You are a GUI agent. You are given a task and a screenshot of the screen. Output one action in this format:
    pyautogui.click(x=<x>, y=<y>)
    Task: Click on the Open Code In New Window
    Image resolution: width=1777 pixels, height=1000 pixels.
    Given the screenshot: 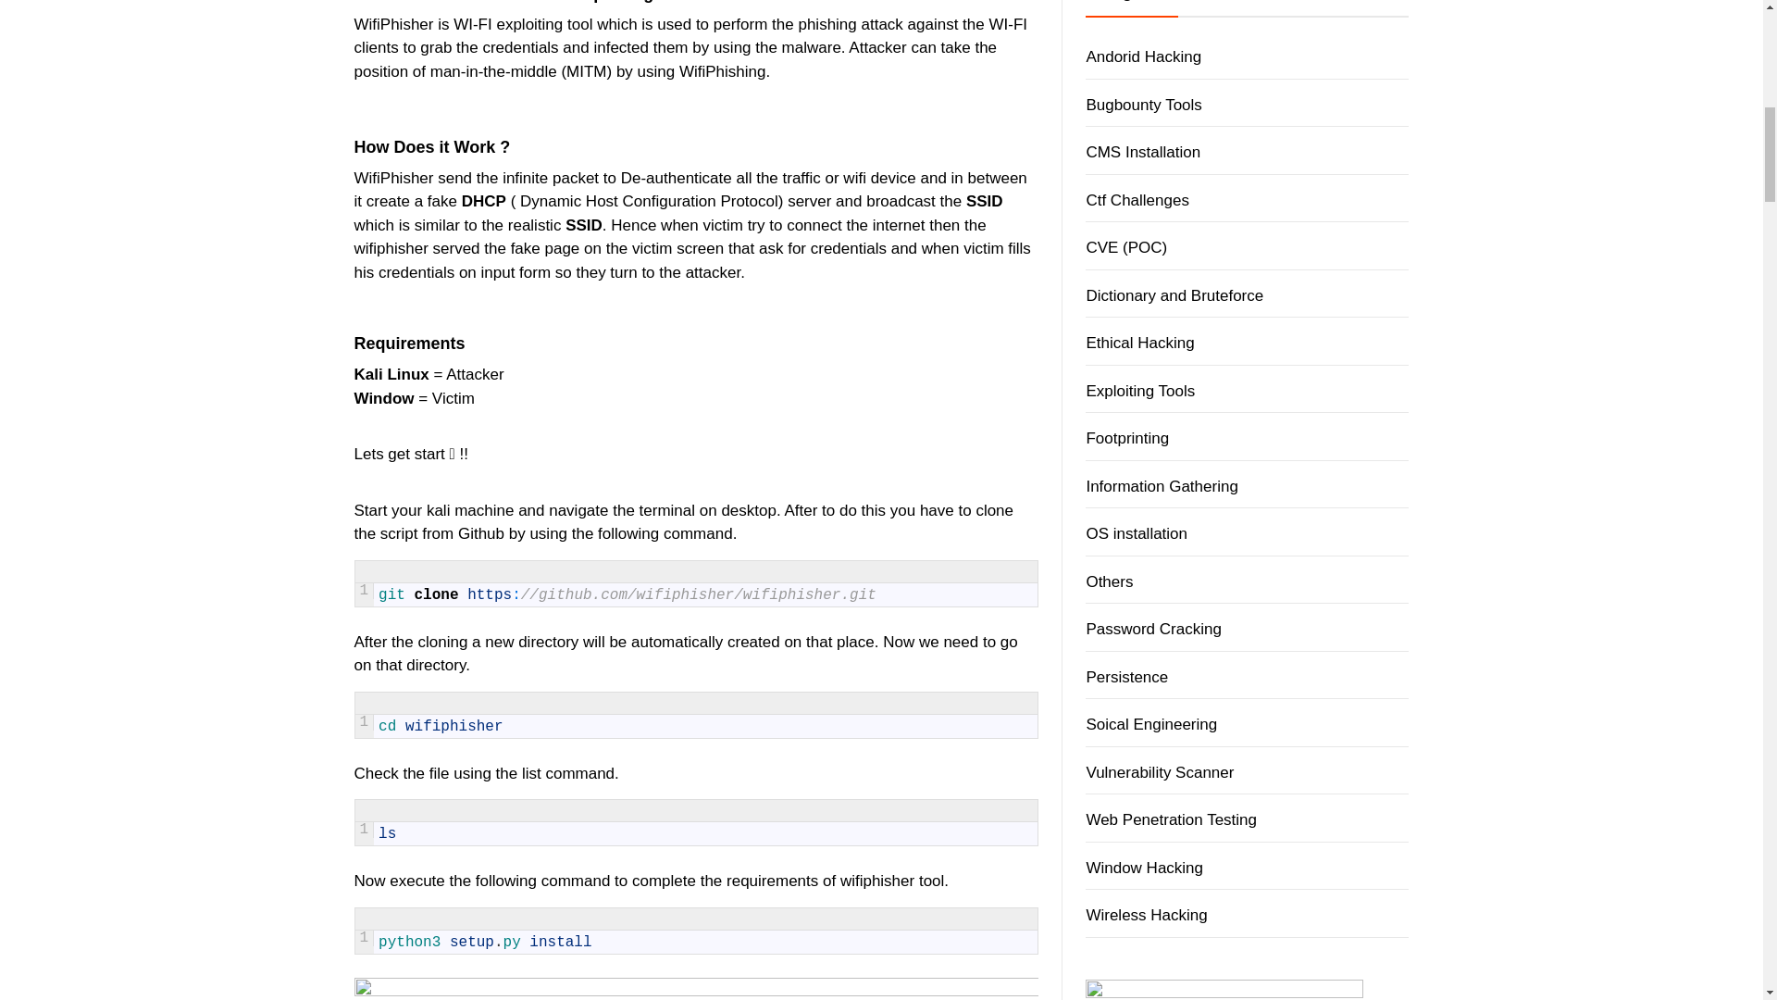 What is the action you would take?
    pyautogui.click(x=1025, y=571)
    